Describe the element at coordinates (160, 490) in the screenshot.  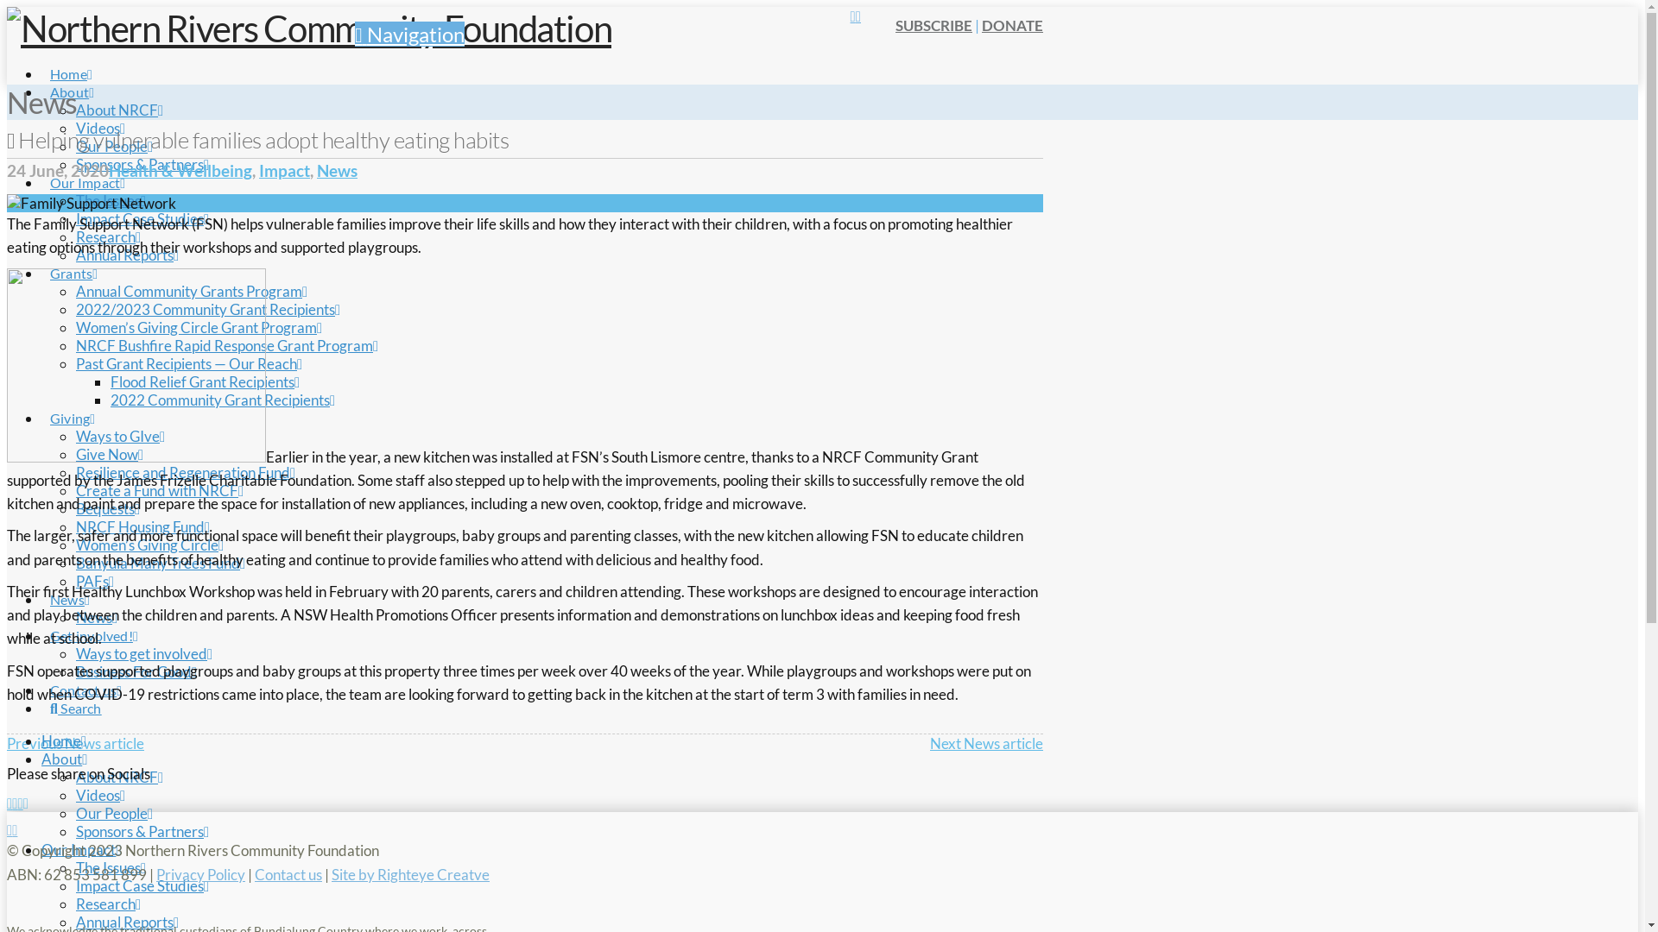
I see `Create a Fund with NRCF` at that location.